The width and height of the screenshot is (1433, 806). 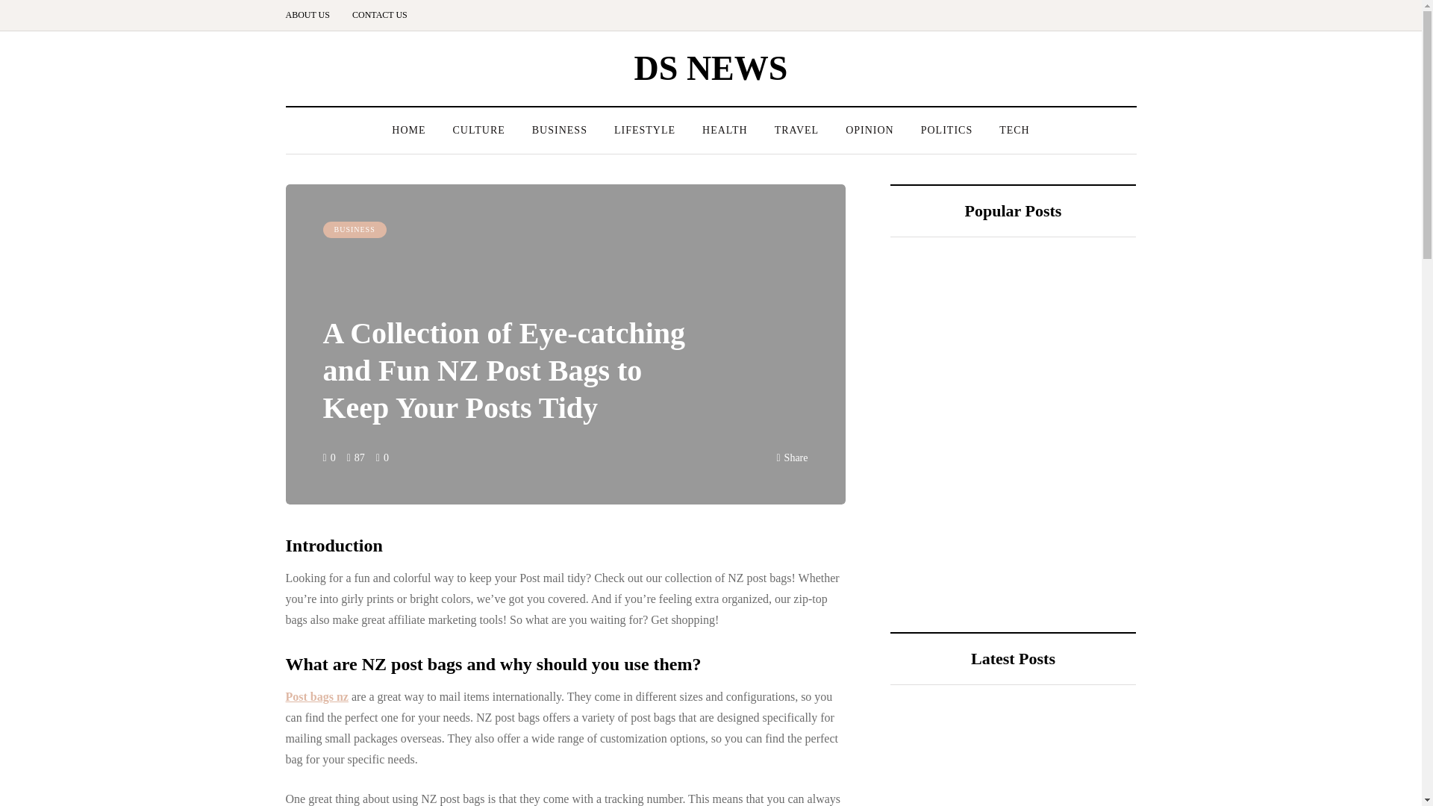 What do you see at coordinates (379, 15) in the screenshot?
I see `CONTACT US` at bounding box center [379, 15].